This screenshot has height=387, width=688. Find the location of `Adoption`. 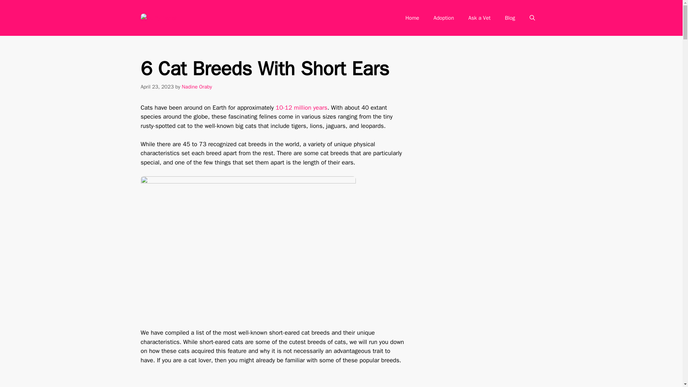

Adoption is located at coordinates (444, 18).